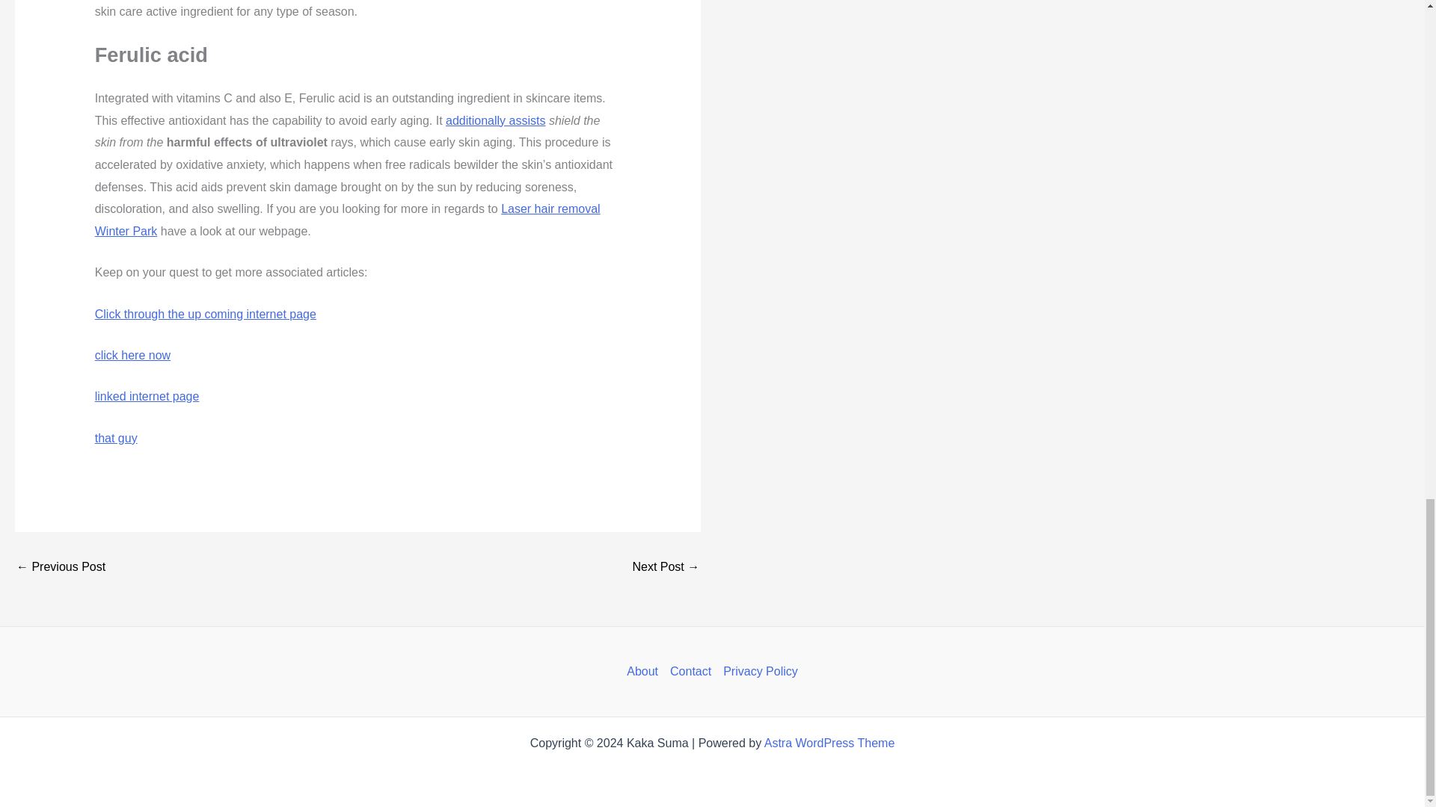 This screenshot has width=1436, height=807. Describe the element at coordinates (495, 120) in the screenshot. I see `additionally assists` at that location.